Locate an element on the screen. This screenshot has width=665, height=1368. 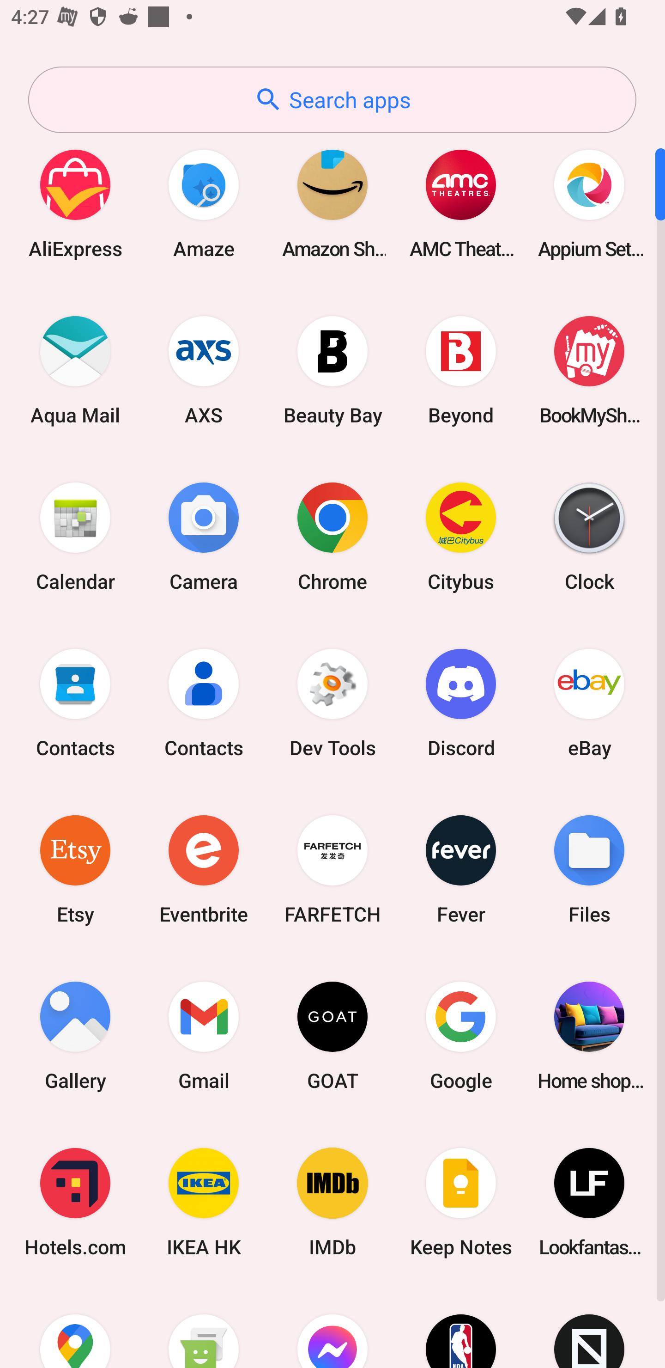
IMDb is located at coordinates (332, 1203).